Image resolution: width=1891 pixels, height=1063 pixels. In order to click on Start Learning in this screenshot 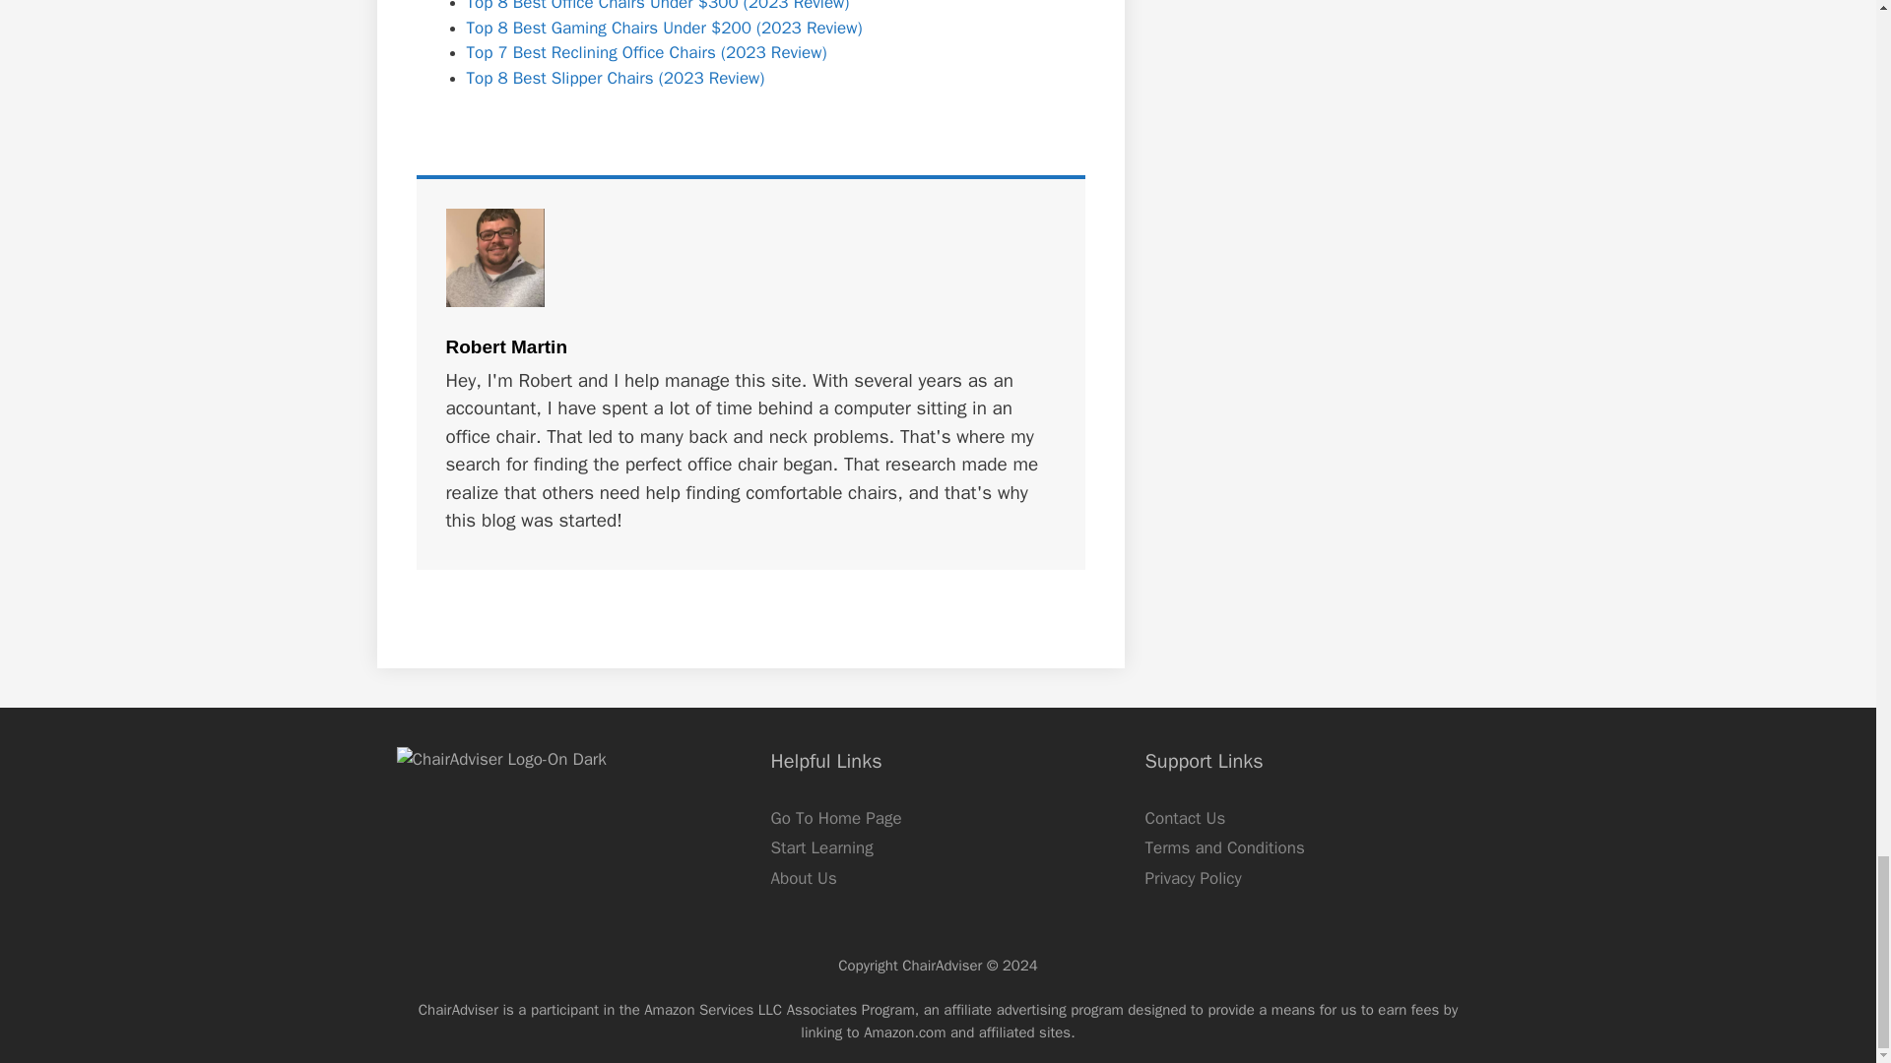, I will do `click(820, 847)`.